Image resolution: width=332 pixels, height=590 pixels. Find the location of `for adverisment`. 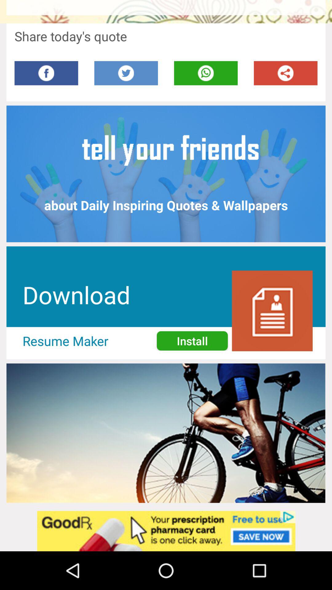

for adverisment is located at coordinates (166, 531).